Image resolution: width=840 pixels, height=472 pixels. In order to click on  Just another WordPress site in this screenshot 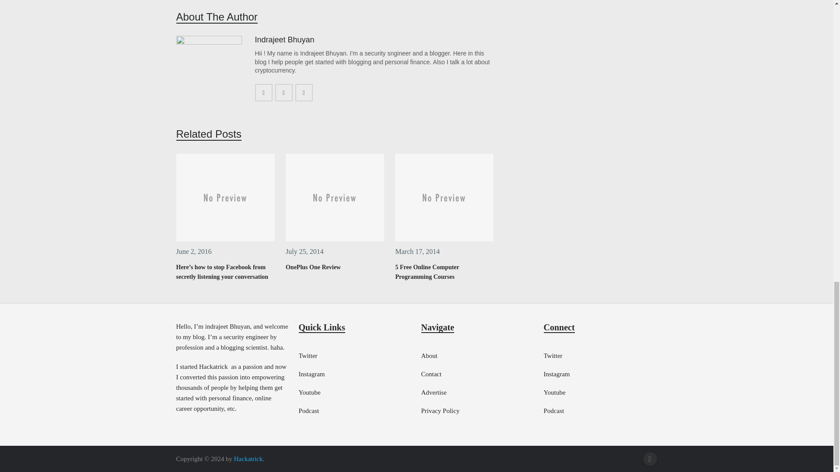, I will do `click(248, 459)`.